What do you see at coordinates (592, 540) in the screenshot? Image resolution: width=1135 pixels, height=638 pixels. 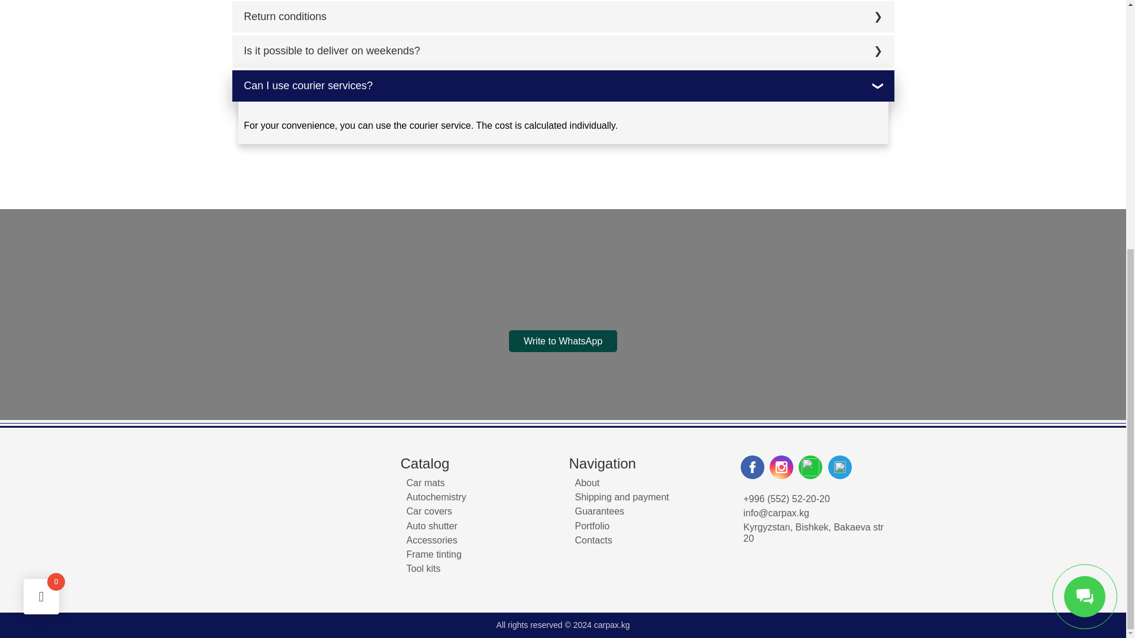 I see `Contacts` at bounding box center [592, 540].